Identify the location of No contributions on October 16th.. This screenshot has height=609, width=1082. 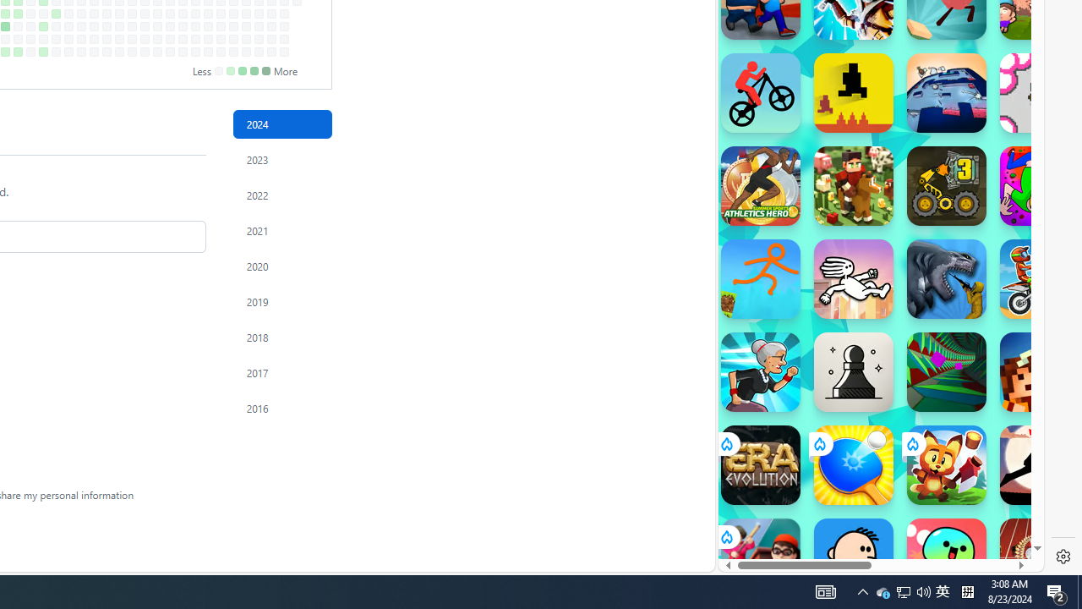
(157, 14).